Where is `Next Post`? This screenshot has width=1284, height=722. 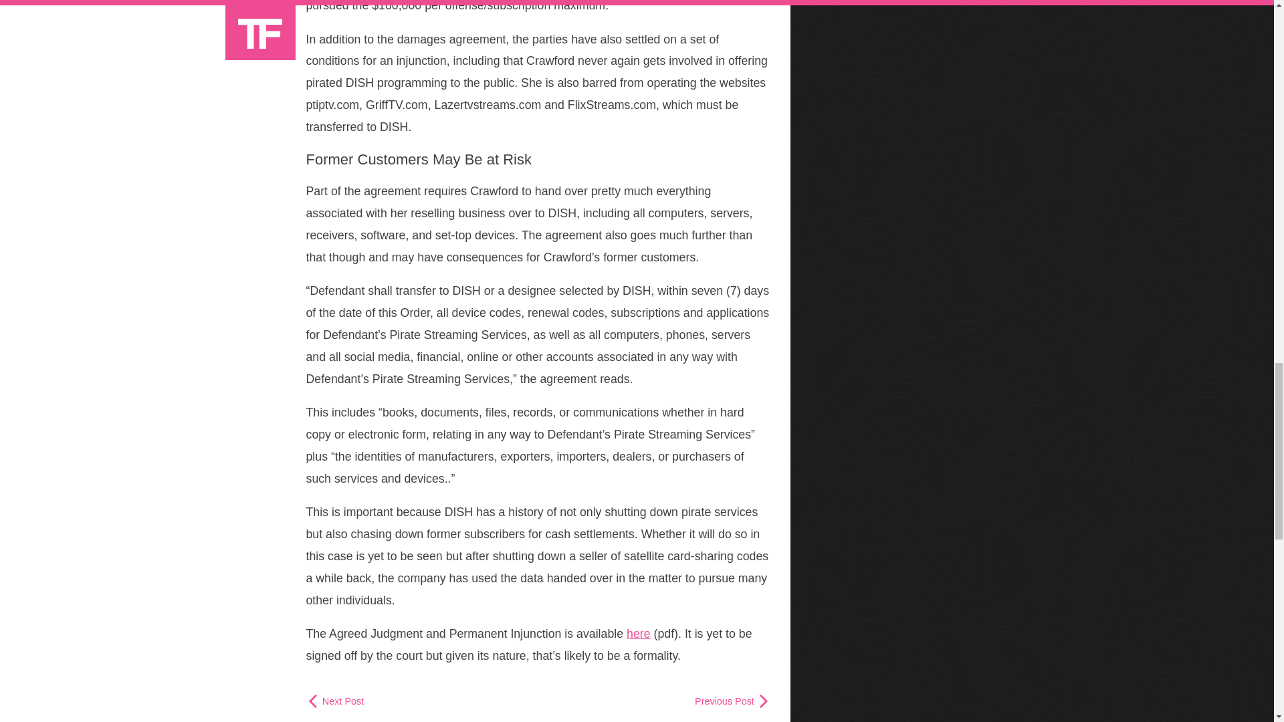 Next Post is located at coordinates (336, 701).